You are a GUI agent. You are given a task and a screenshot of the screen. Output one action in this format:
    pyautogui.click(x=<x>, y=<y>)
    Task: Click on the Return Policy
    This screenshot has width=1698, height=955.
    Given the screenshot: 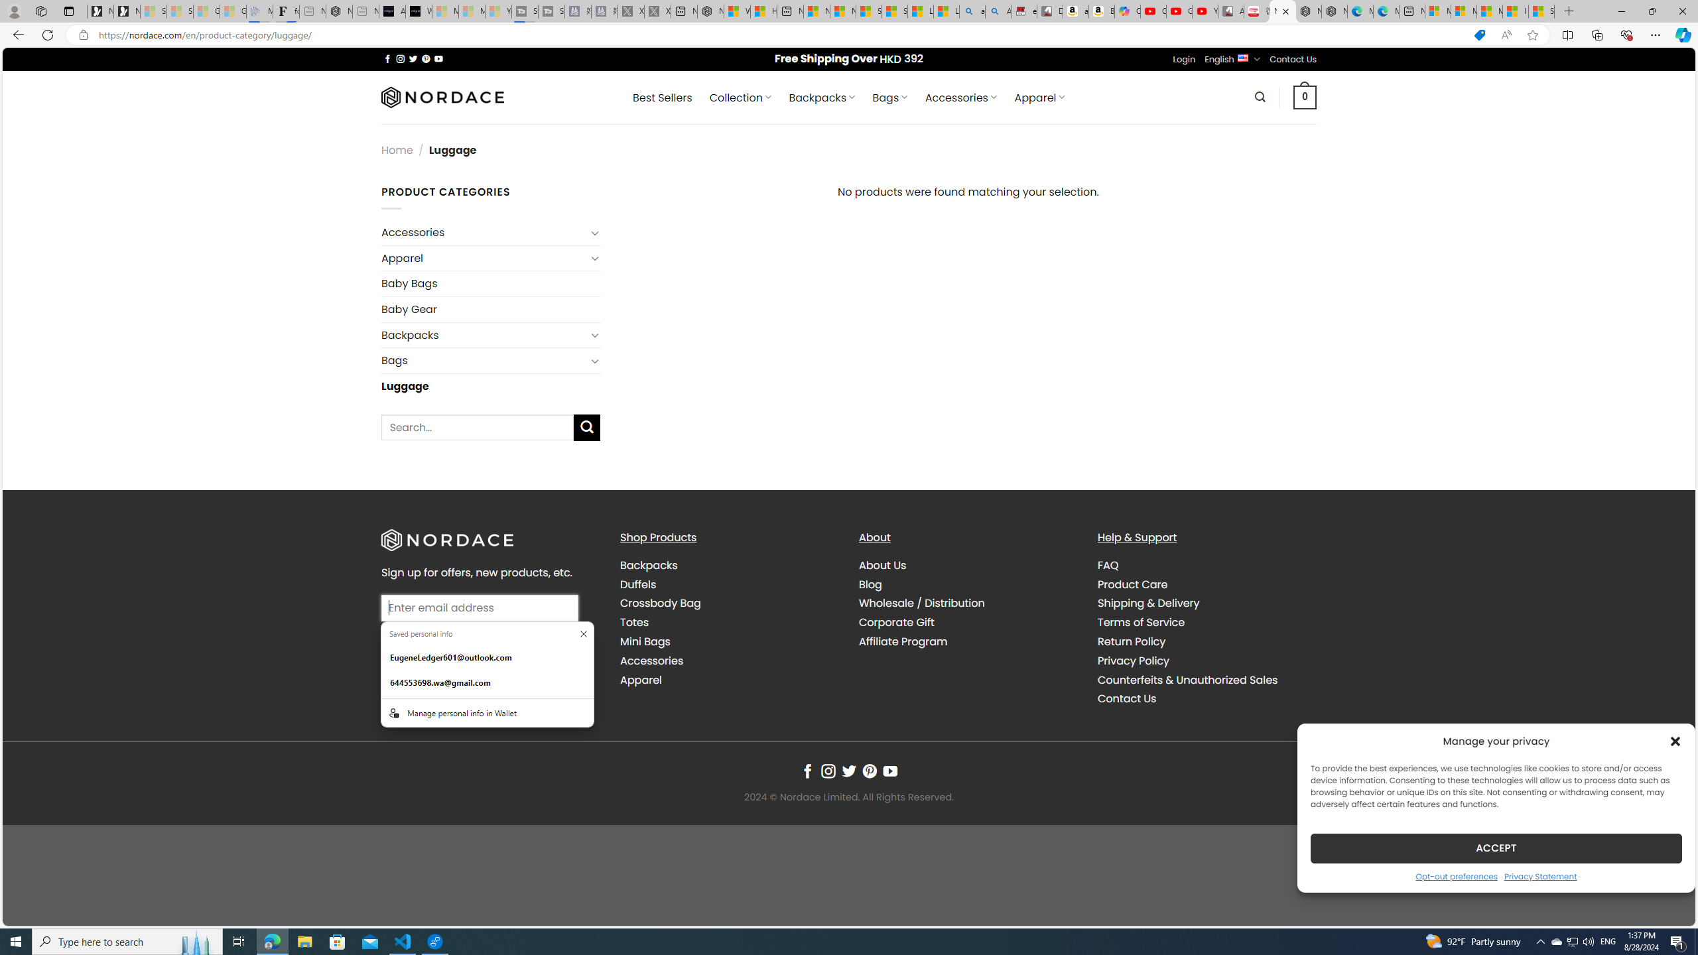 What is the action you would take?
    pyautogui.click(x=1132, y=642)
    